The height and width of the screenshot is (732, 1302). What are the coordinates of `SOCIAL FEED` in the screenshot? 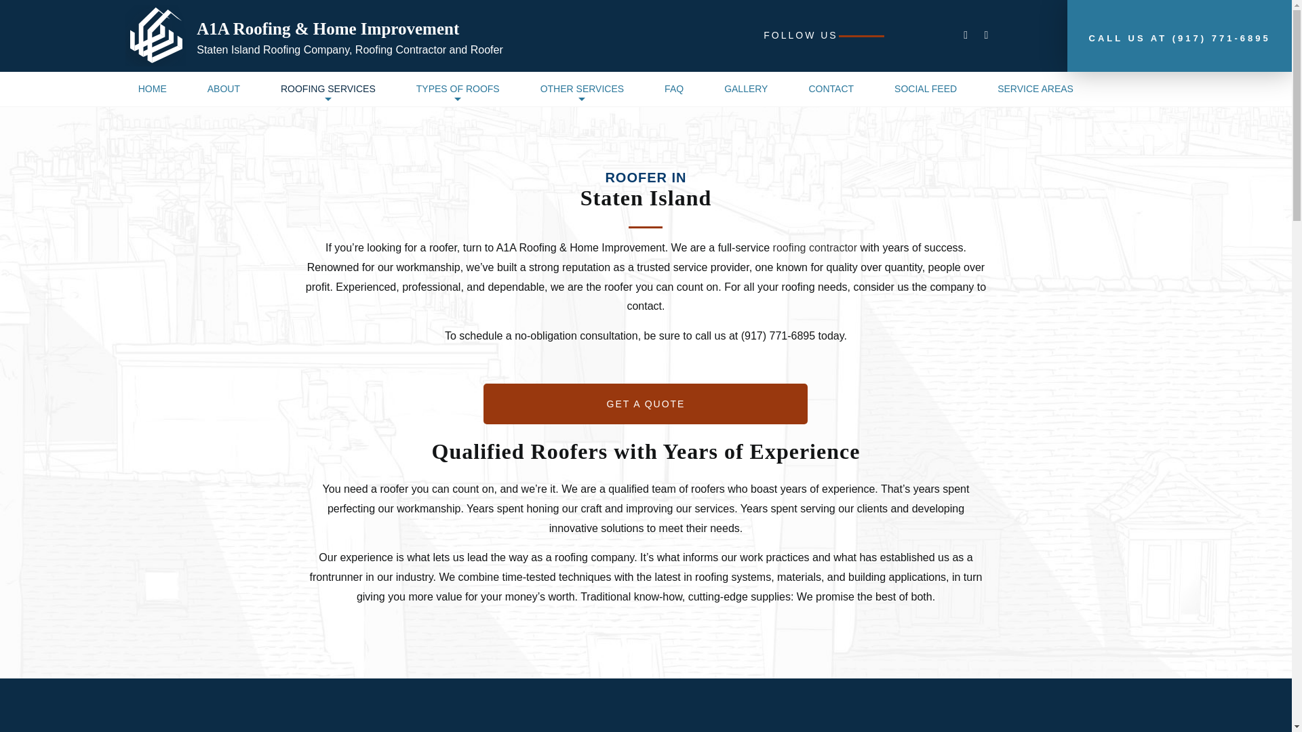 It's located at (925, 89).